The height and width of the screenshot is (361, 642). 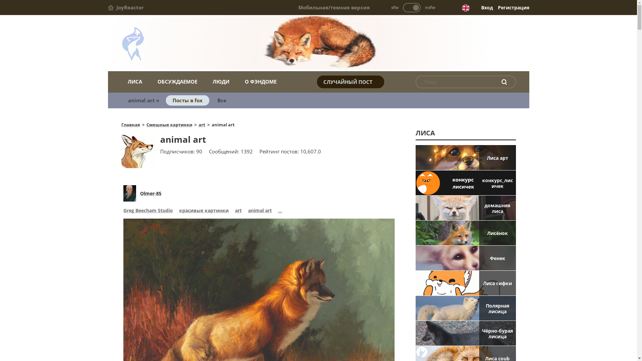 What do you see at coordinates (260, 211) in the screenshot?
I see `animal art` at bounding box center [260, 211].